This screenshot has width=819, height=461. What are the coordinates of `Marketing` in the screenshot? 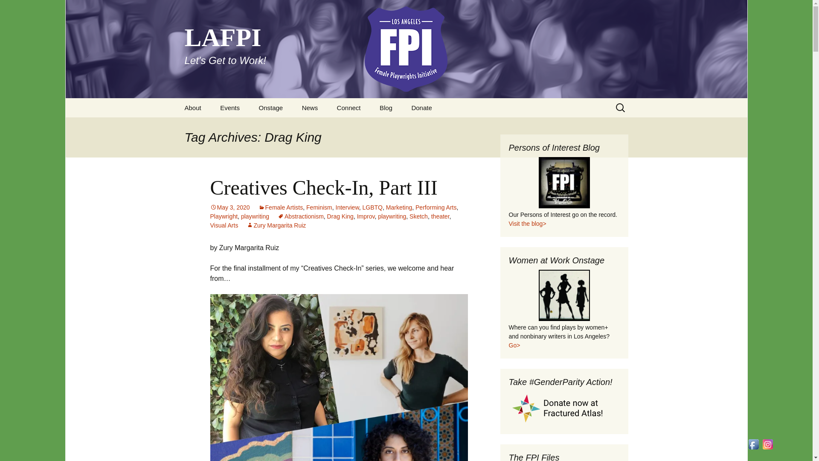 It's located at (398, 207).